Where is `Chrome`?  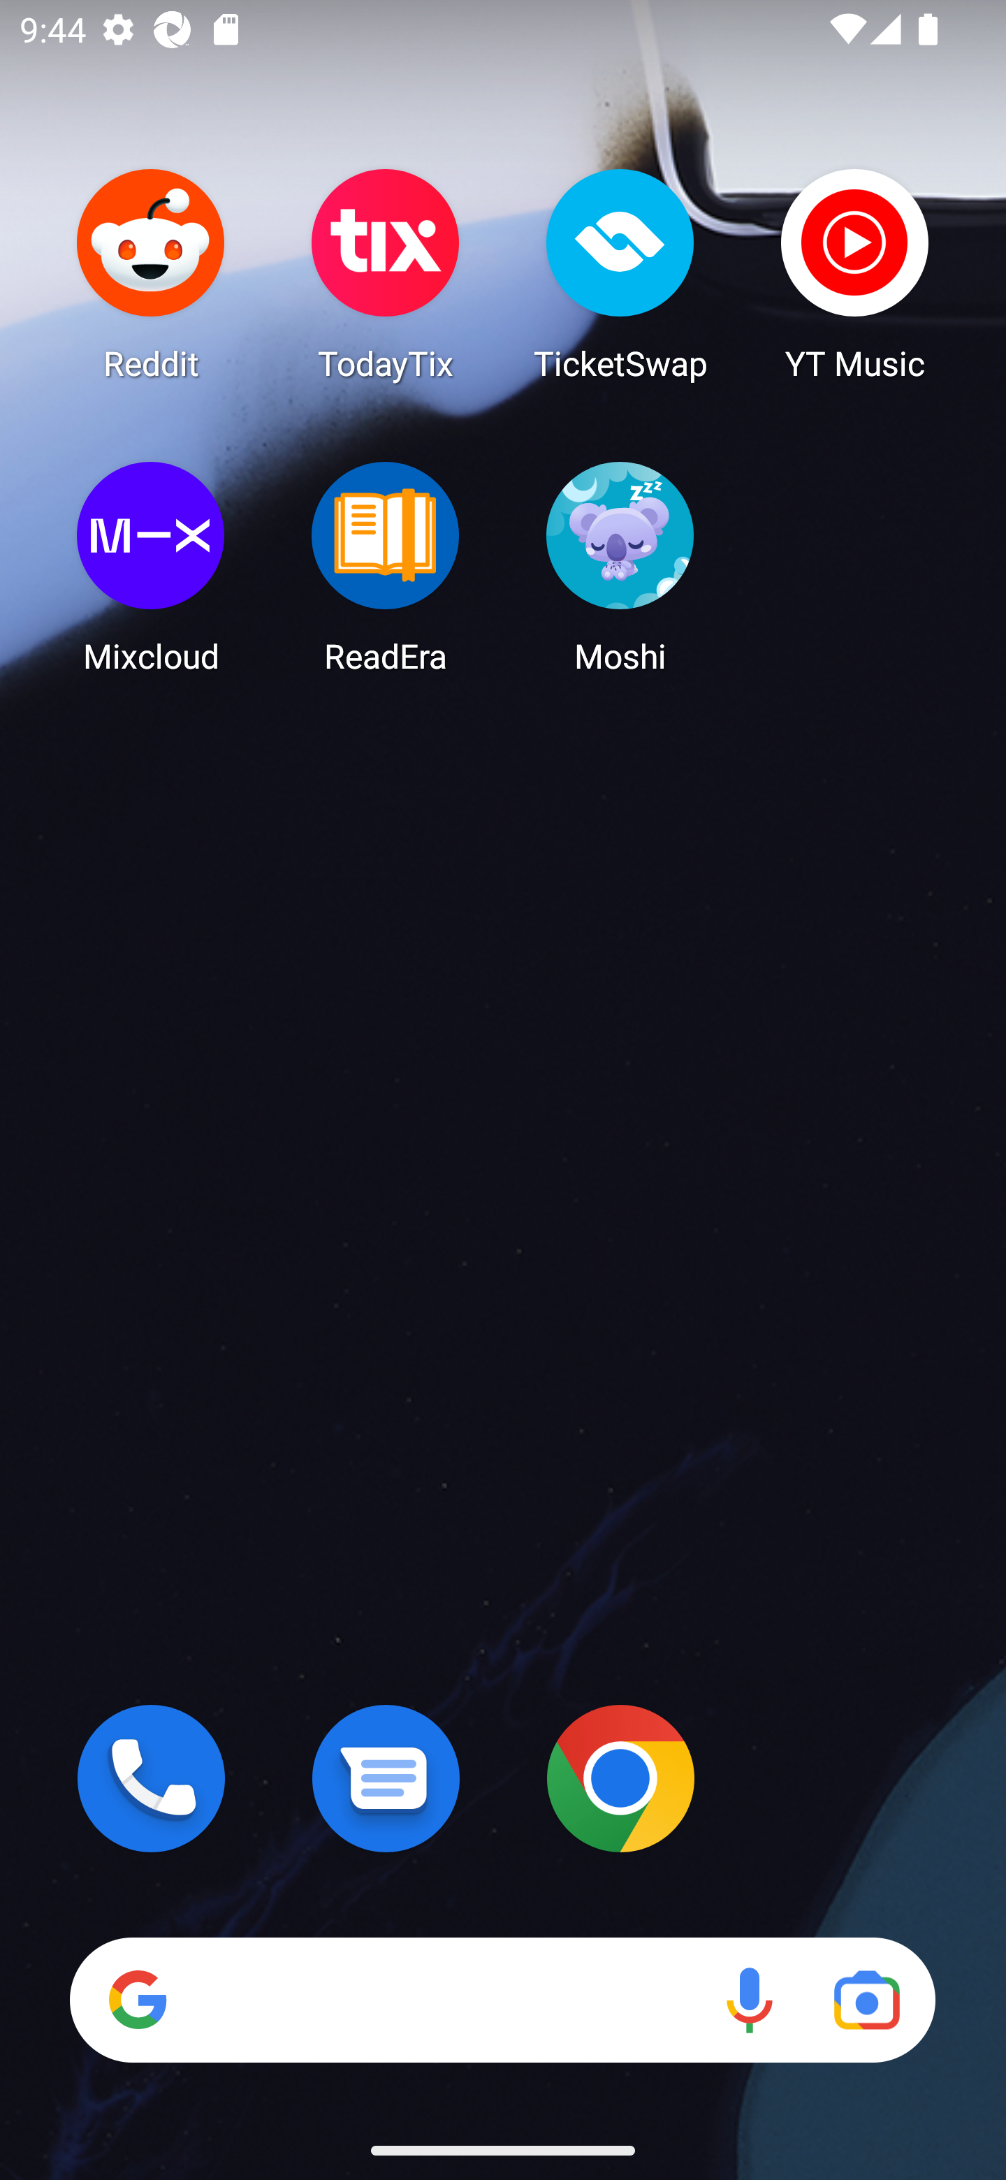
Chrome is located at coordinates (620, 1778).